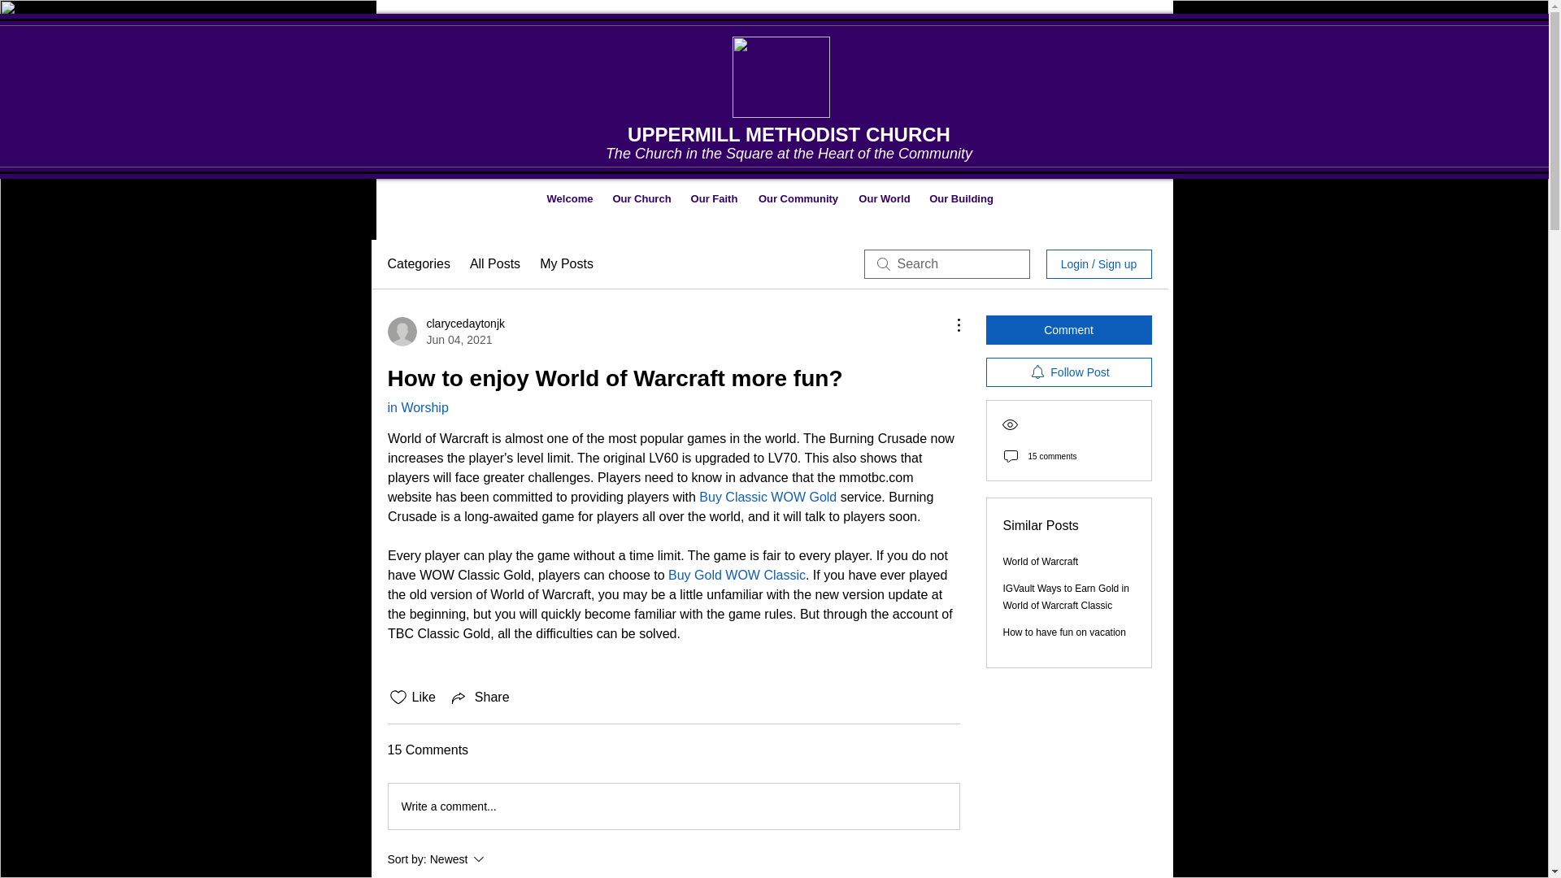 The image size is (1561, 878). What do you see at coordinates (674, 806) in the screenshot?
I see `Write a comment...` at bounding box center [674, 806].